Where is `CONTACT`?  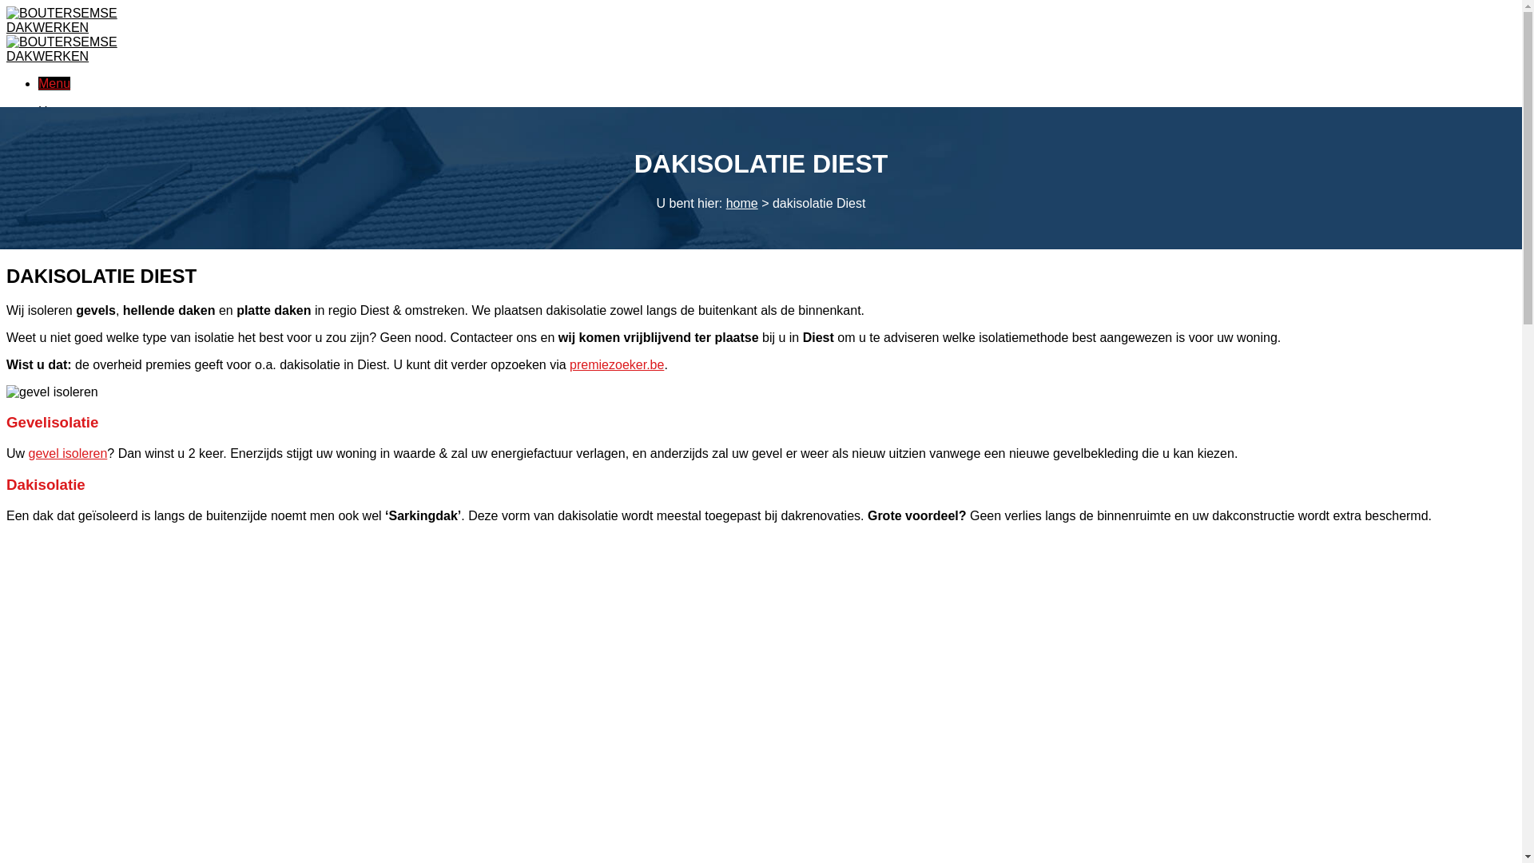
CONTACT is located at coordinates (69, 221).